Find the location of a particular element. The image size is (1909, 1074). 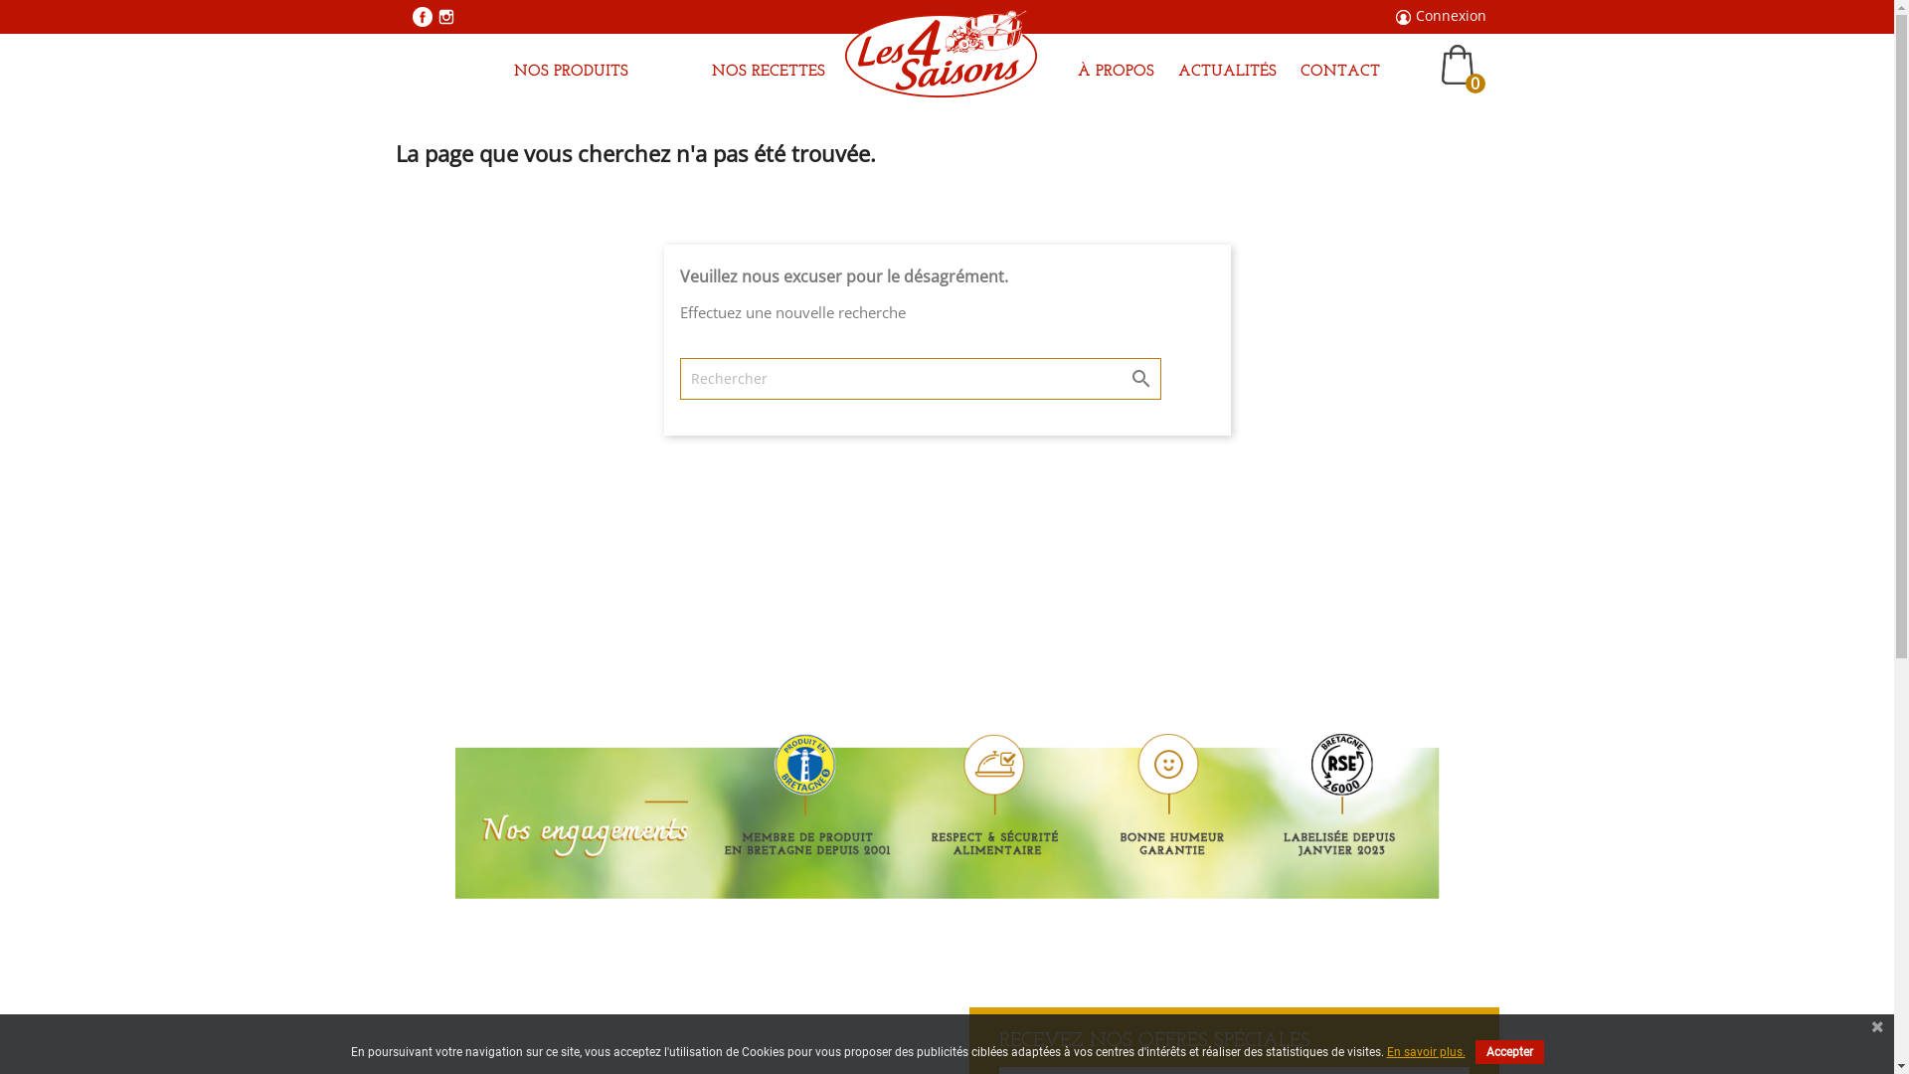

NOS RECETTES is located at coordinates (769, 74).